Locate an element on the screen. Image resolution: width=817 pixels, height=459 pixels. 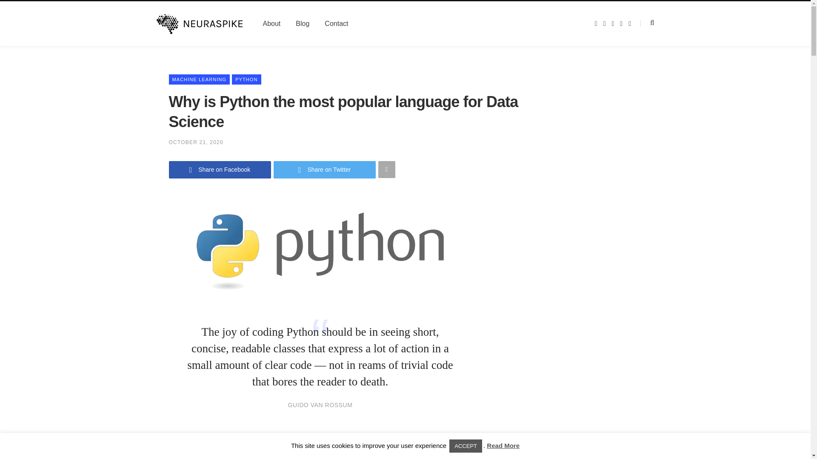
Search is located at coordinates (647, 23).